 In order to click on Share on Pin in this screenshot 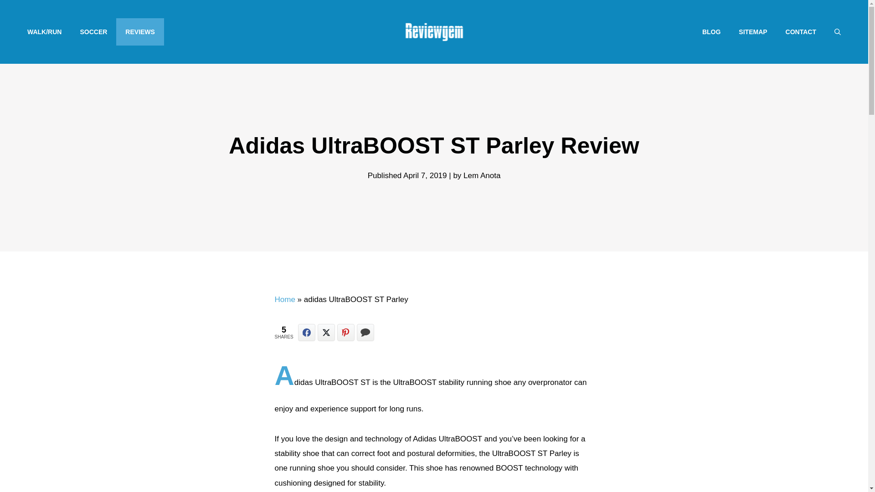, I will do `click(345, 333)`.